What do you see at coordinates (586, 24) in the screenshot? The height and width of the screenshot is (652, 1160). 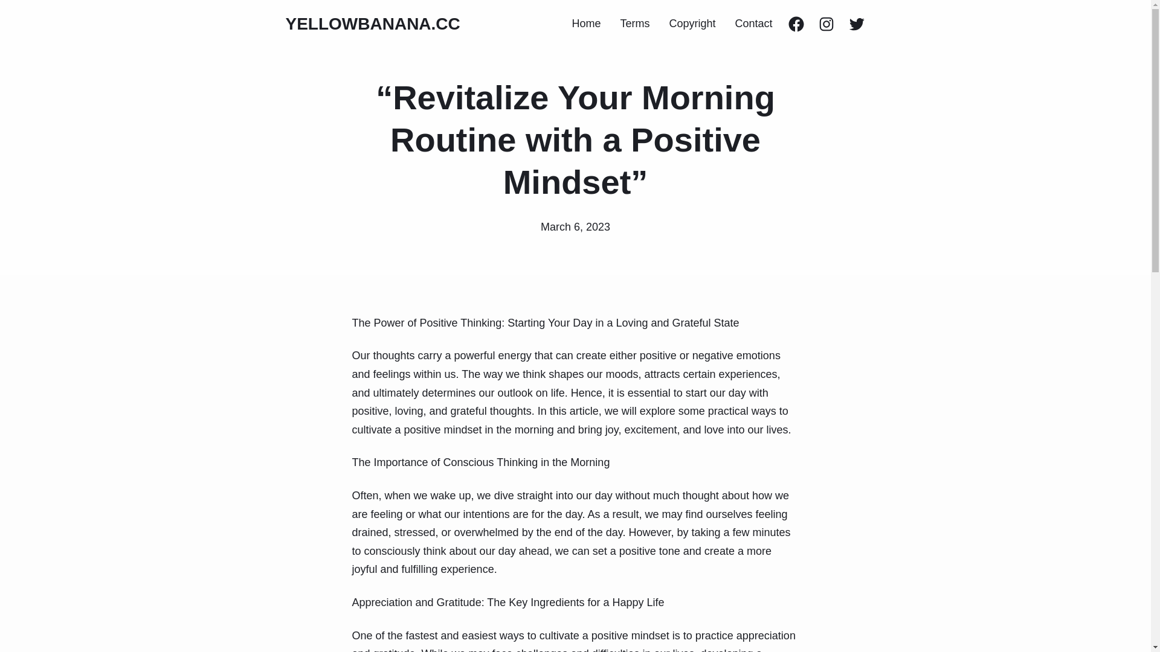 I see `Home` at bounding box center [586, 24].